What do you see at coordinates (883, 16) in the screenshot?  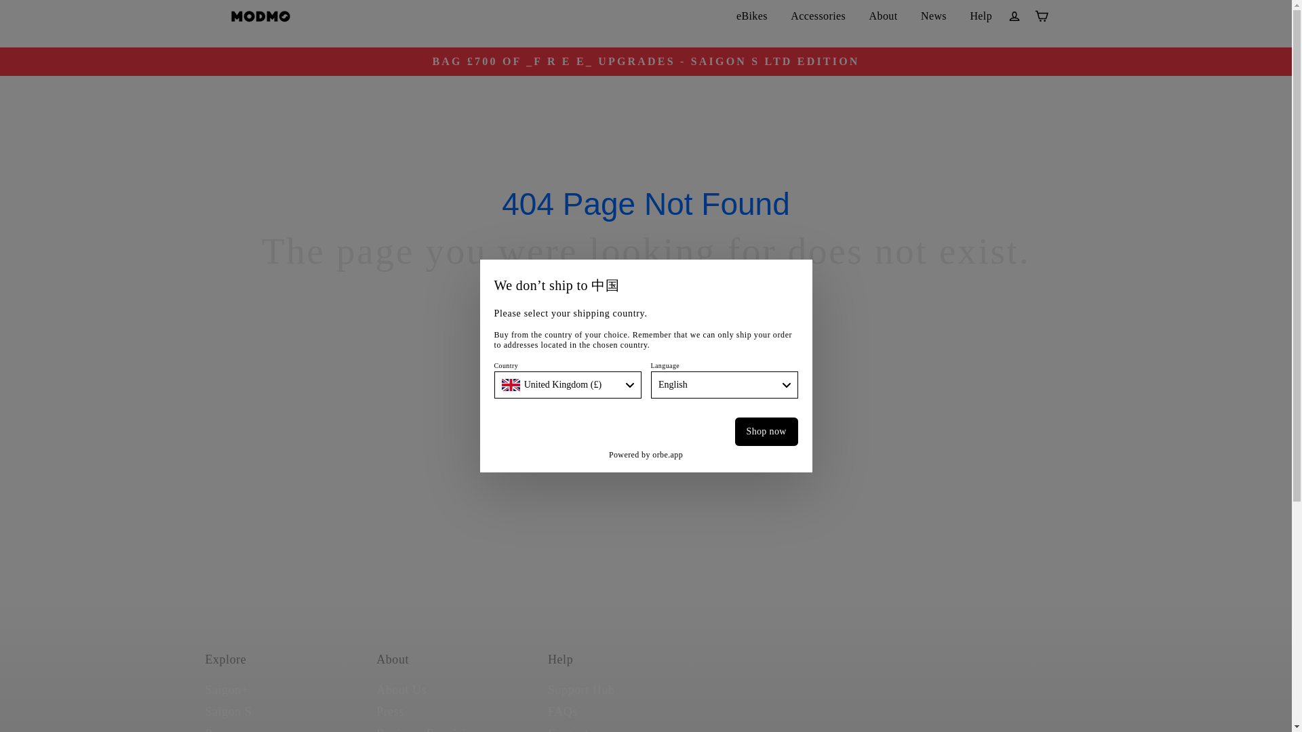 I see `About` at bounding box center [883, 16].